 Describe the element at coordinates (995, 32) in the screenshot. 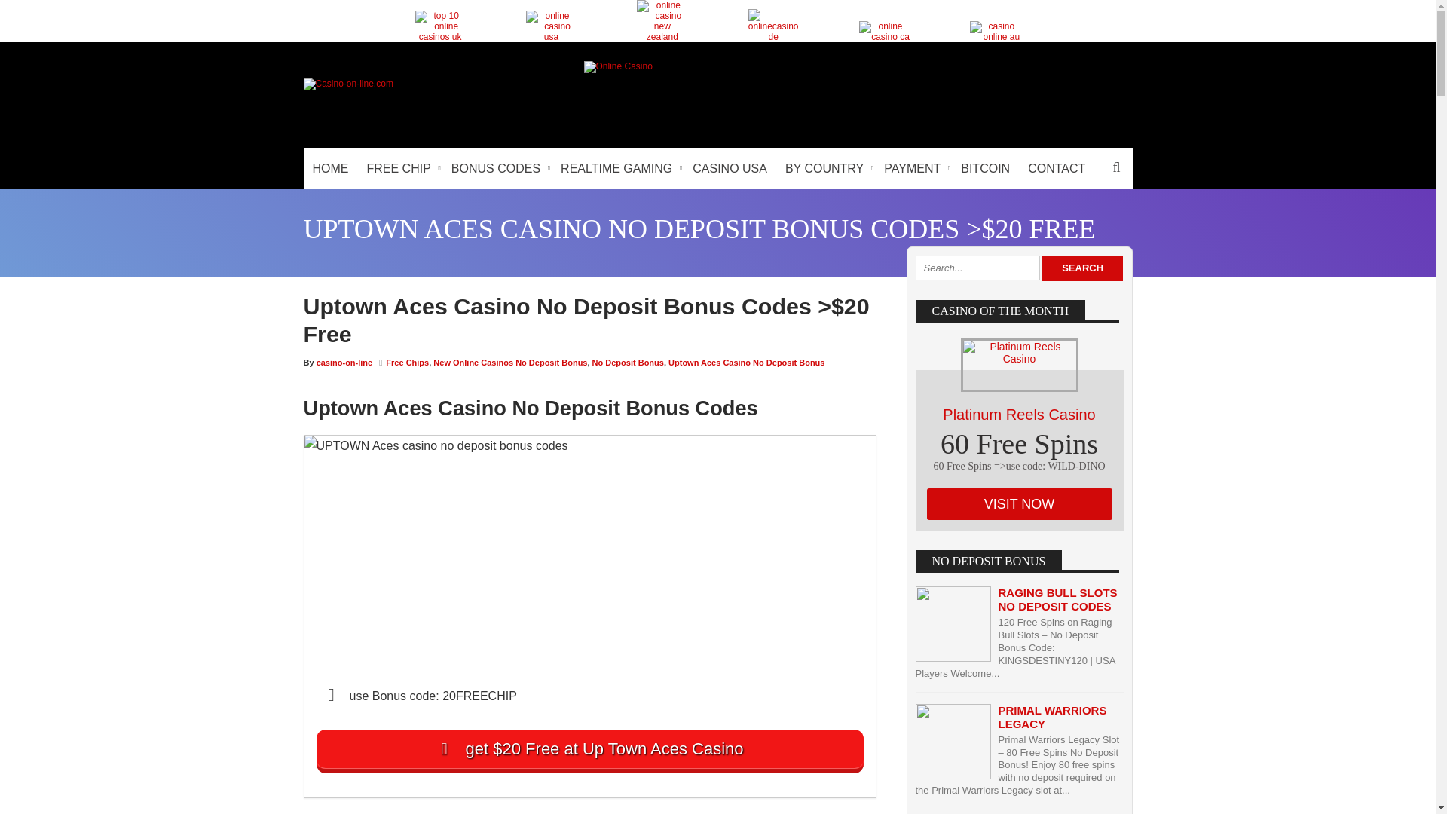

I see `AU Casinos` at that location.